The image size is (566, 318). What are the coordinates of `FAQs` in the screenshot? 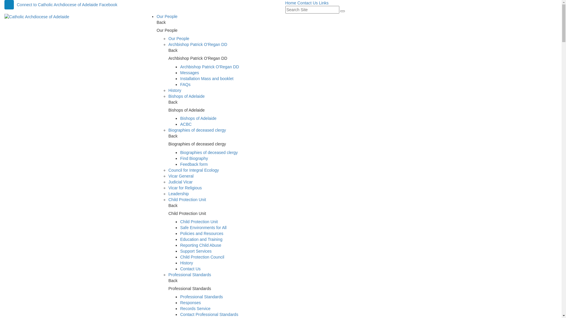 It's located at (185, 85).